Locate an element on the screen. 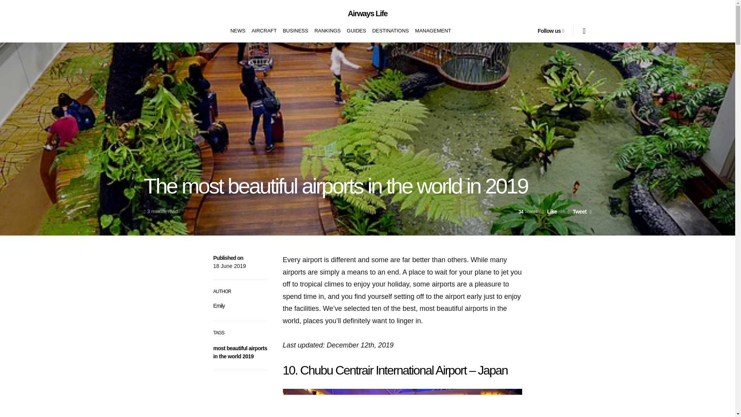  Tweet is located at coordinates (577, 212).